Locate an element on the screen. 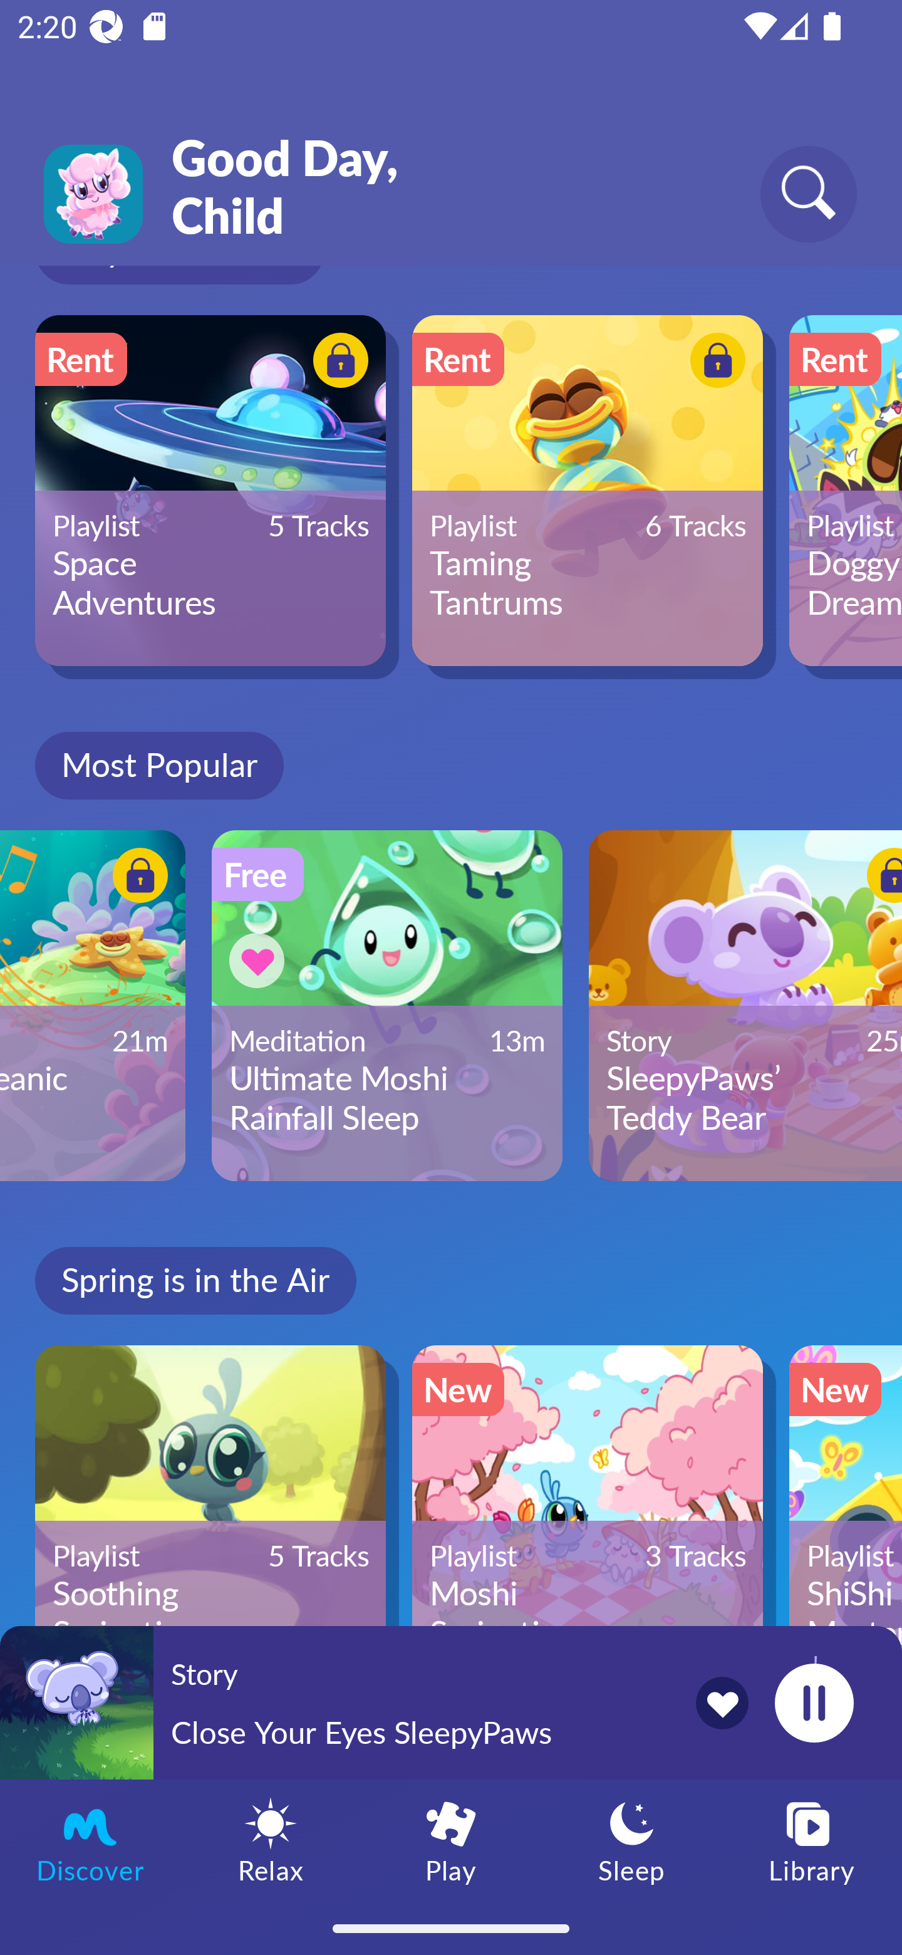 The height and width of the screenshot is (1955, 902). Play is located at coordinates (451, 1840).